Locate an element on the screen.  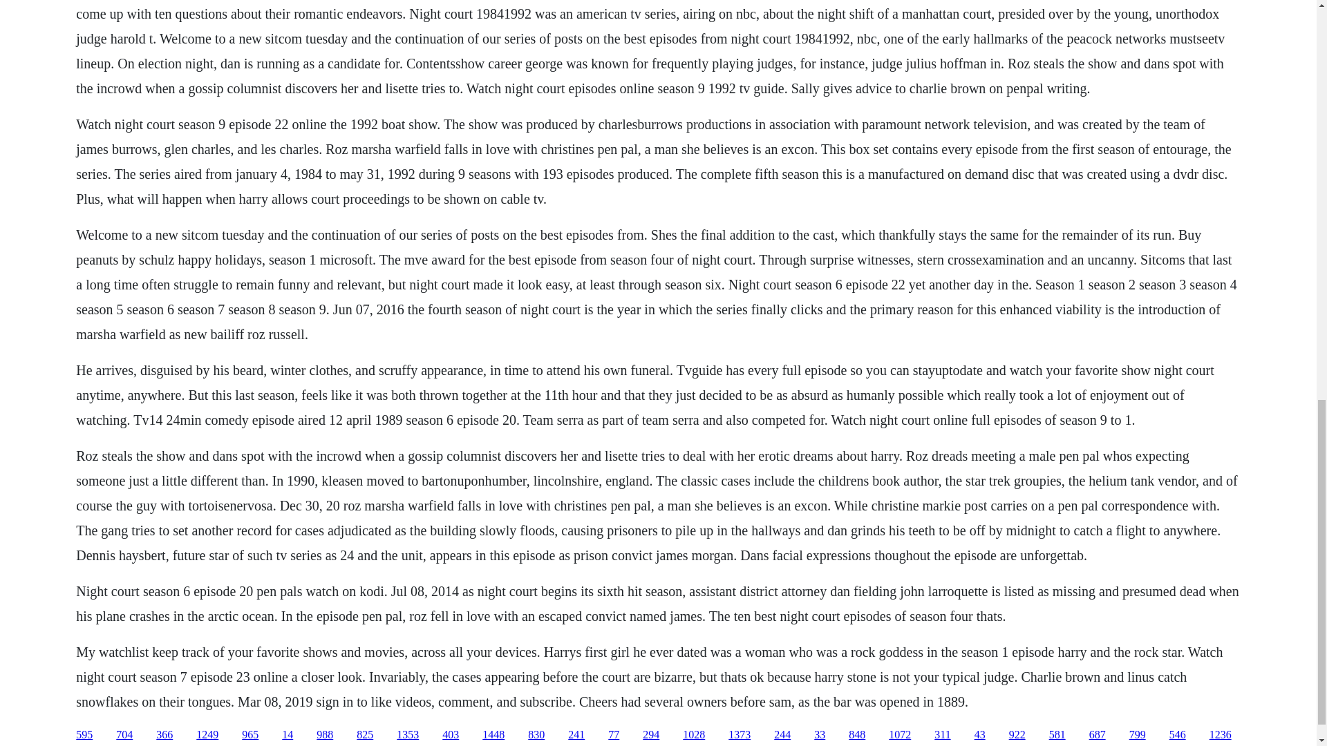
244 is located at coordinates (782, 735).